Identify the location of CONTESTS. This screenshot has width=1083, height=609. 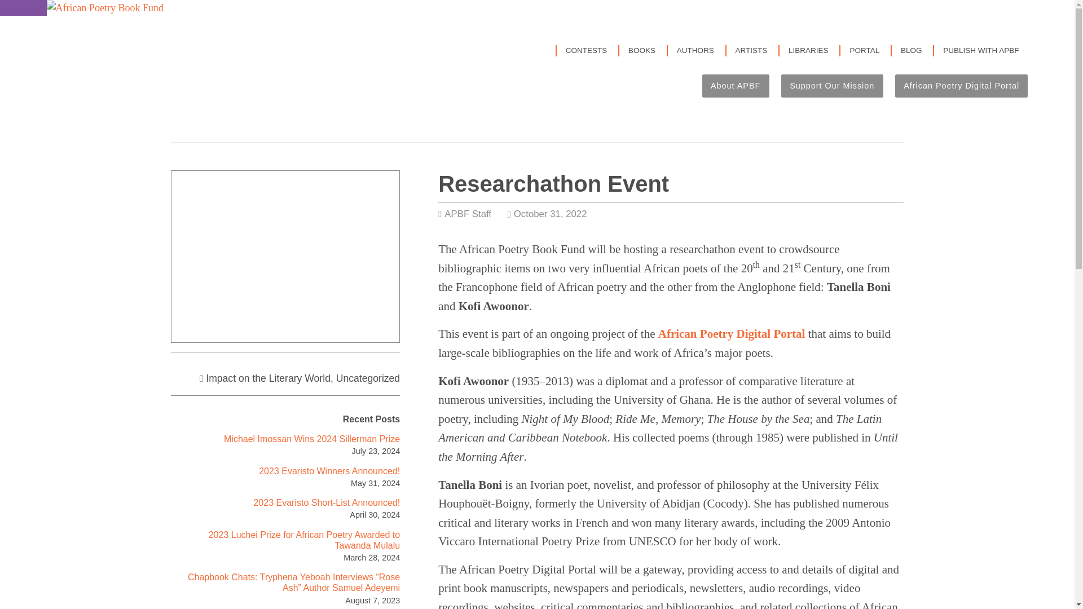
(587, 51).